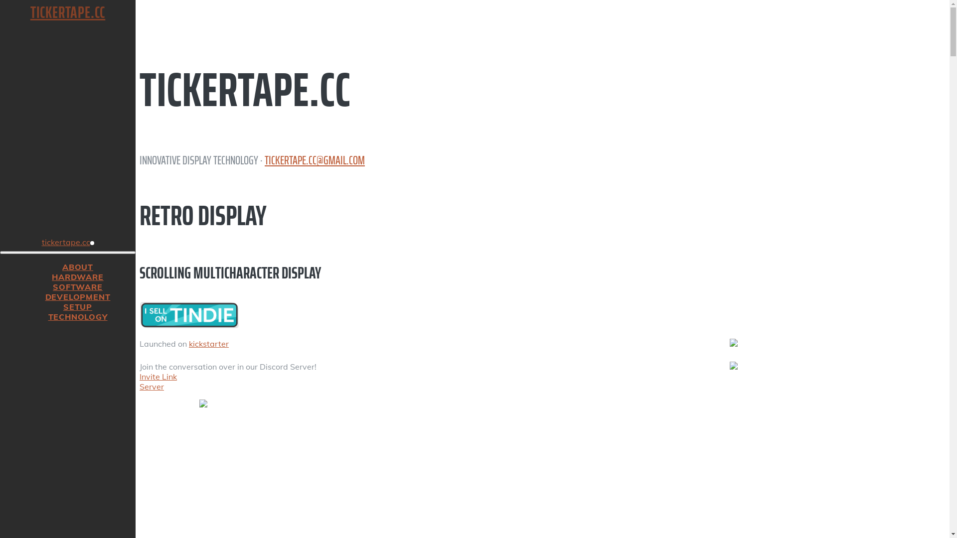  I want to click on SOFTWARE, so click(78, 287).